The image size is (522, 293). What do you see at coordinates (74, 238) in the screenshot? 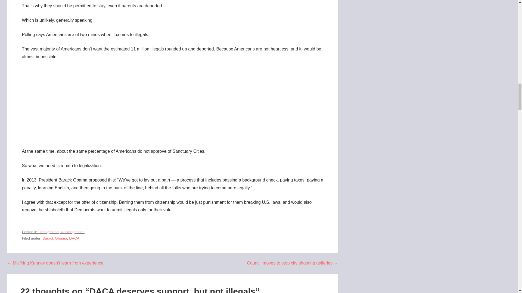
I see `DACA` at bounding box center [74, 238].